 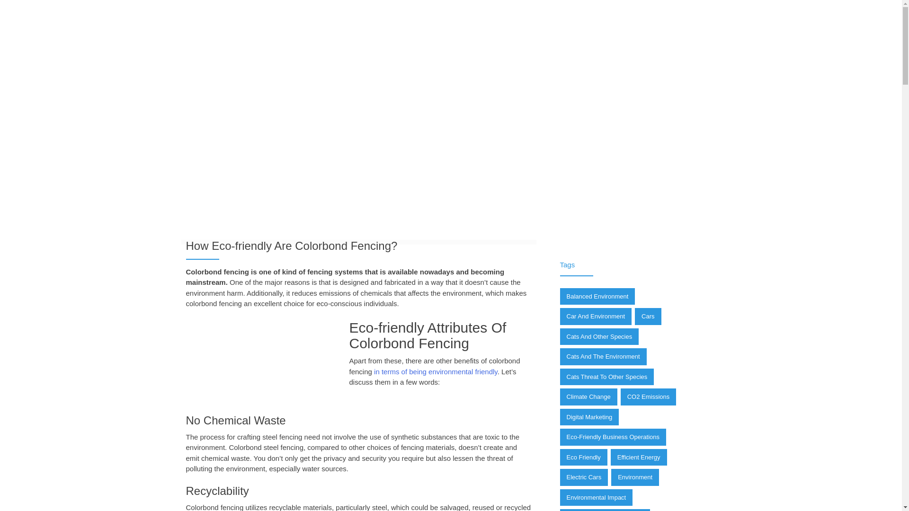 What do you see at coordinates (648, 316) in the screenshot?
I see `Cars` at bounding box center [648, 316].